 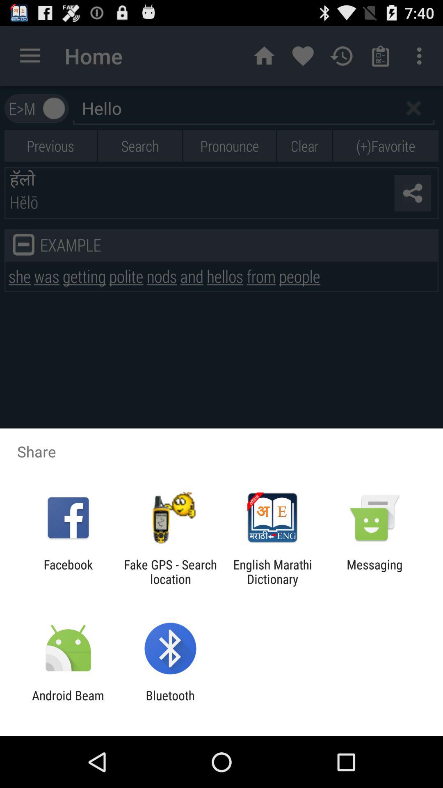 I want to click on jump until the android beam icon, so click(x=68, y=703).